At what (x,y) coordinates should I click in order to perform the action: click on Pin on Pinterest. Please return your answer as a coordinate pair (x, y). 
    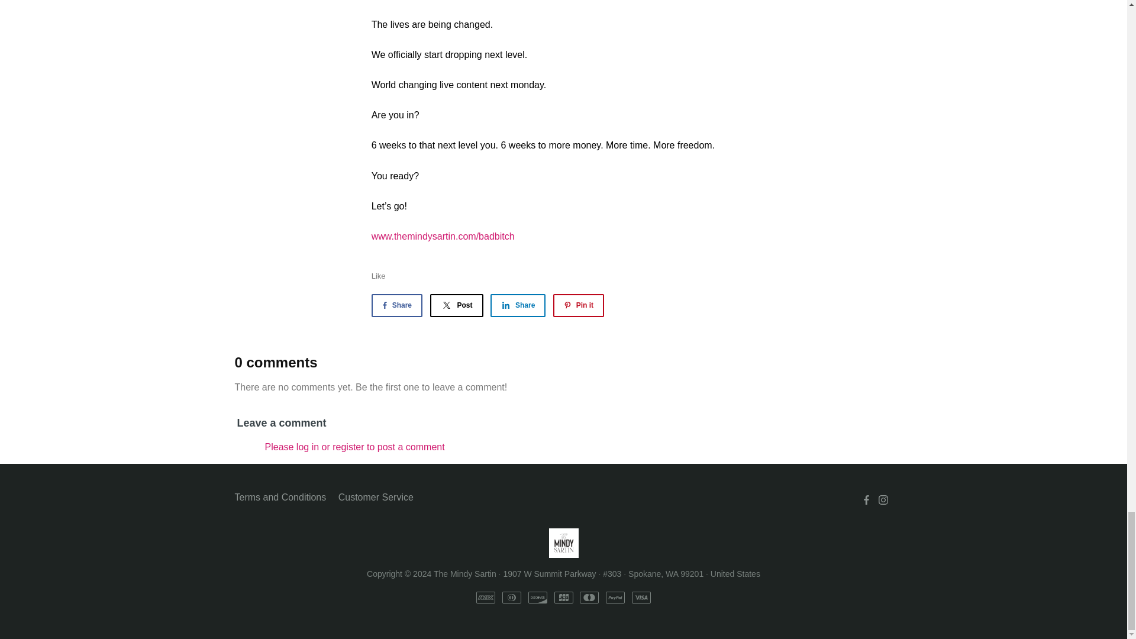
    Looking at the image, I should click on (579, 305).